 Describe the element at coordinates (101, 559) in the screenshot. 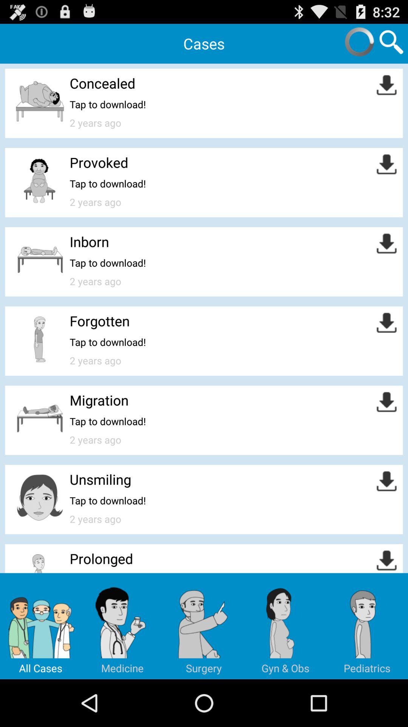

I see `choose the prolonged icon` at that location.